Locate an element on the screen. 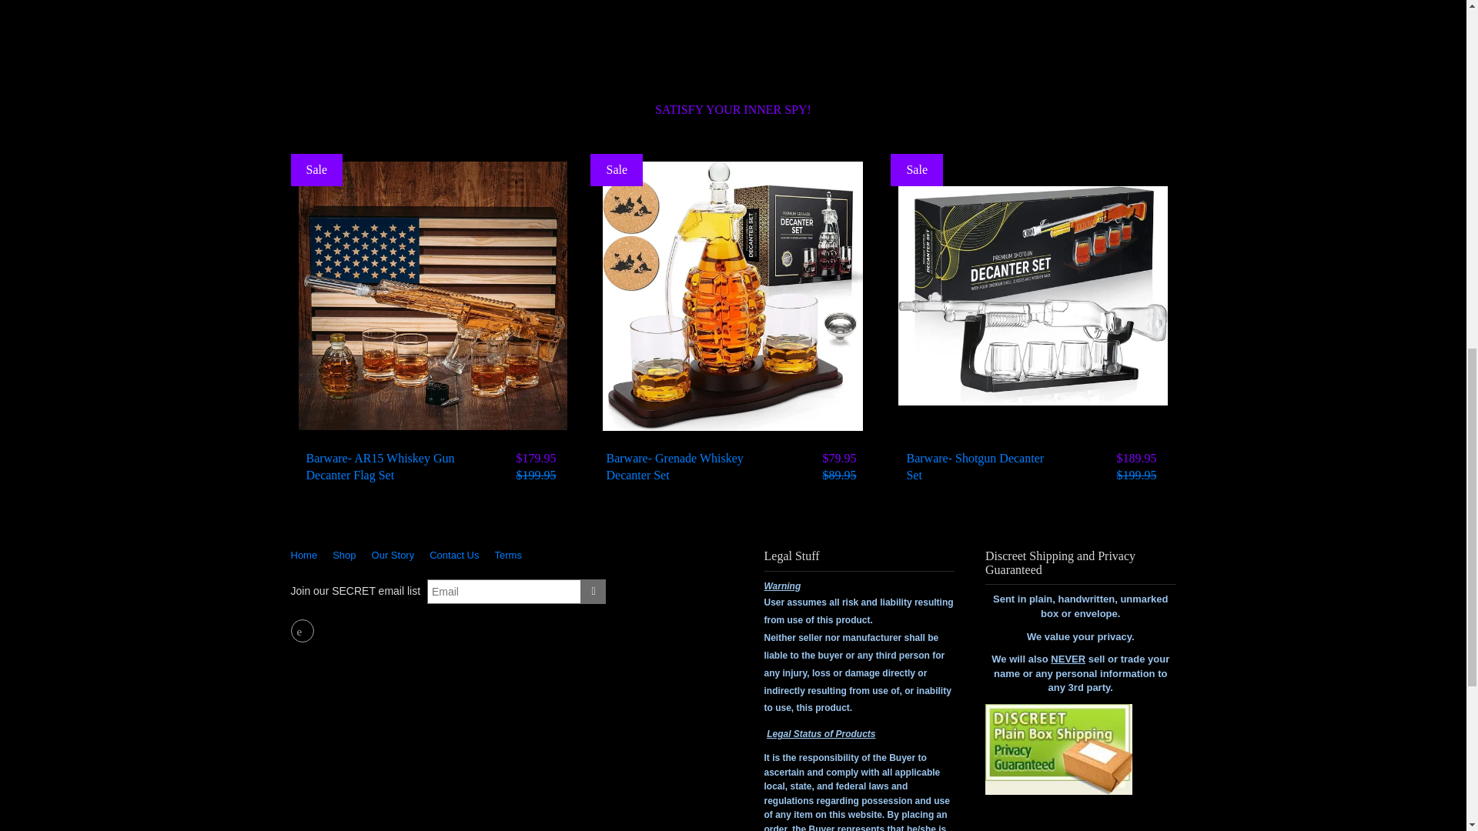 The image size is (1478, 831). Home is located at coordinates (308, 555).